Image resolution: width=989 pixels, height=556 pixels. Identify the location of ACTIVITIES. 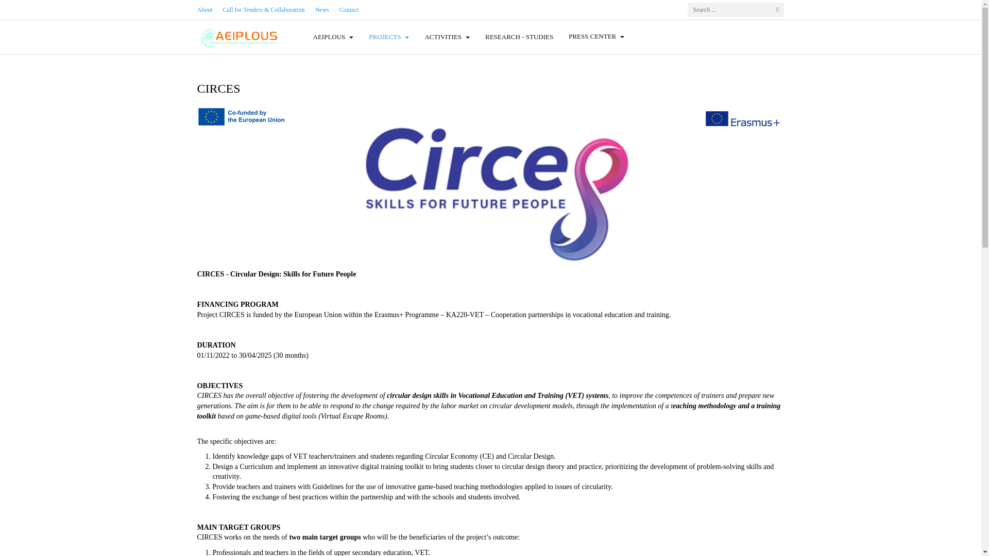
(447, 37).